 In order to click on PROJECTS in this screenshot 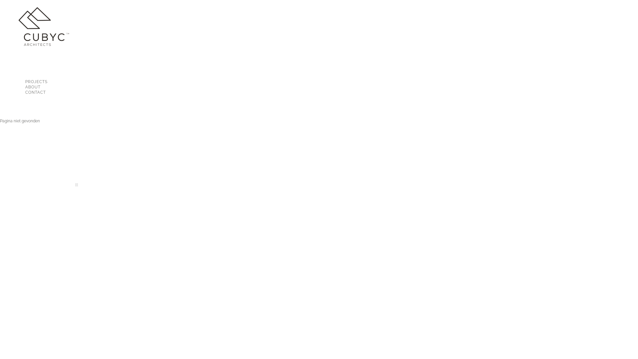, I will do `click(43, 82)`.